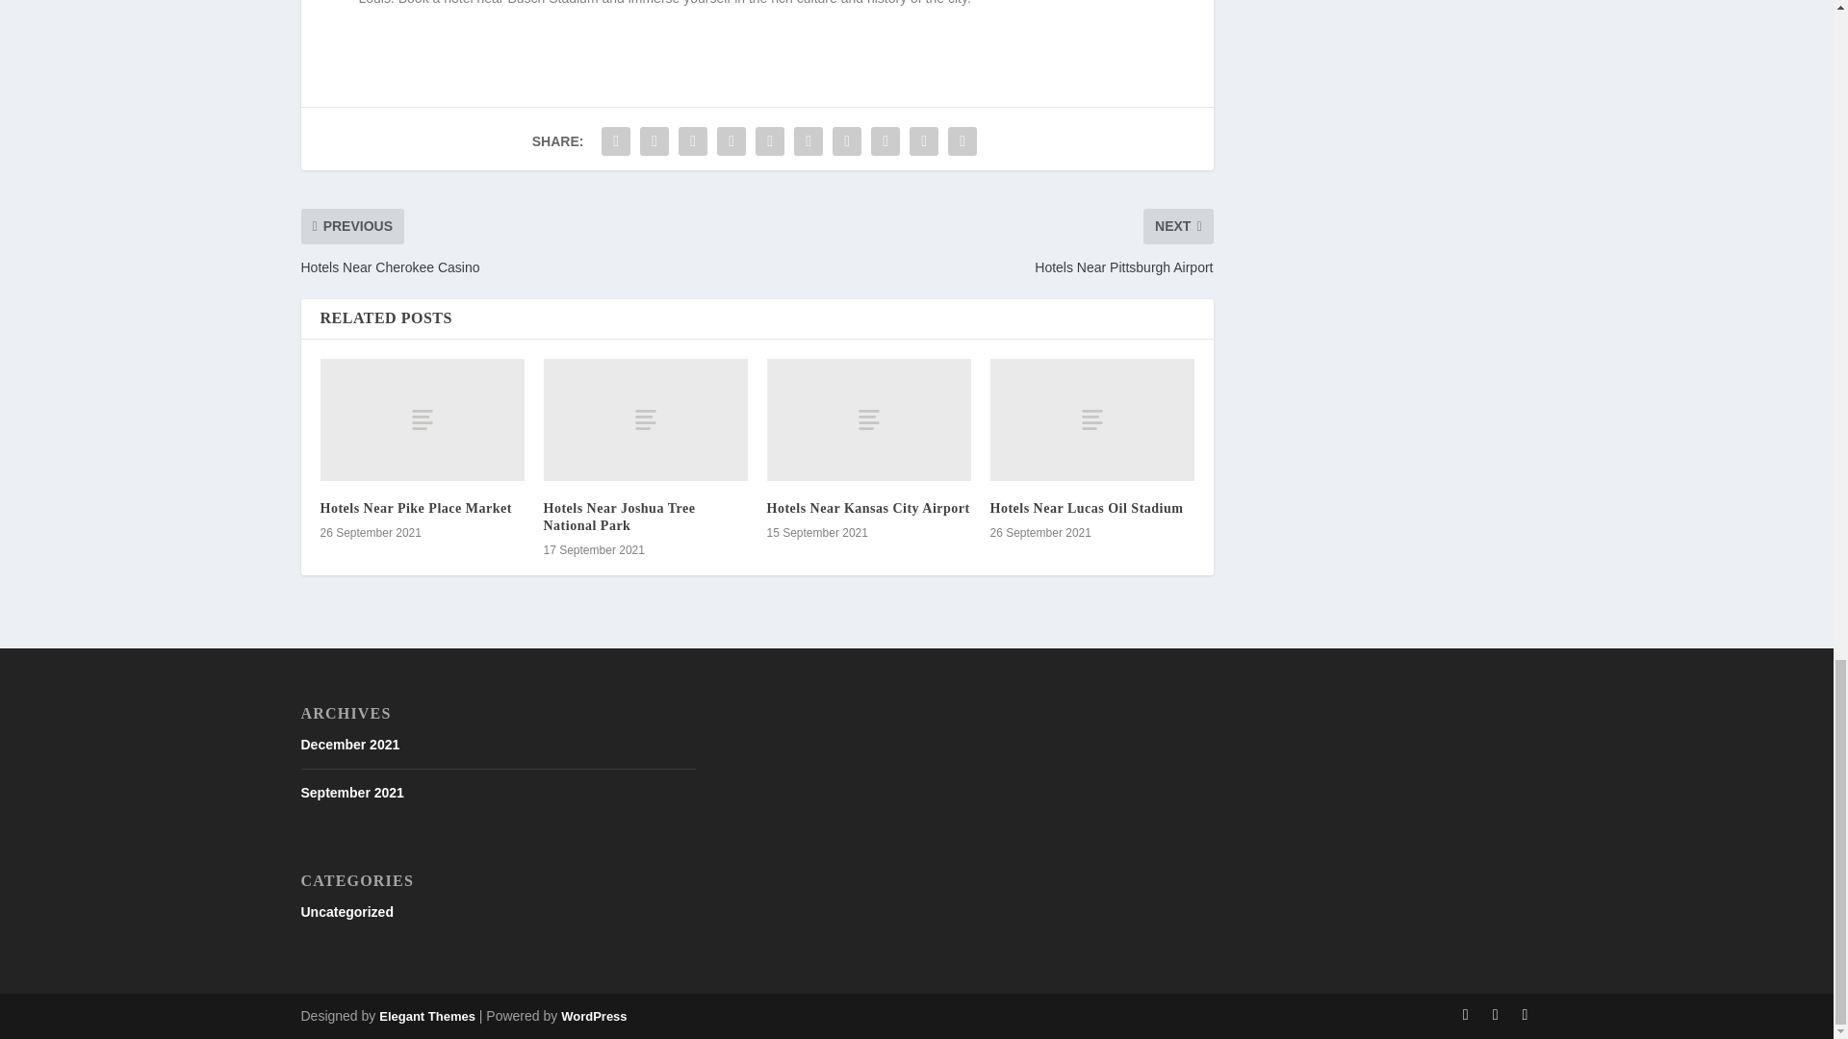  Describe the element at coordinates (422, 419) in the screenshot. I see `Hotels Near Pike Place Market` at that location.